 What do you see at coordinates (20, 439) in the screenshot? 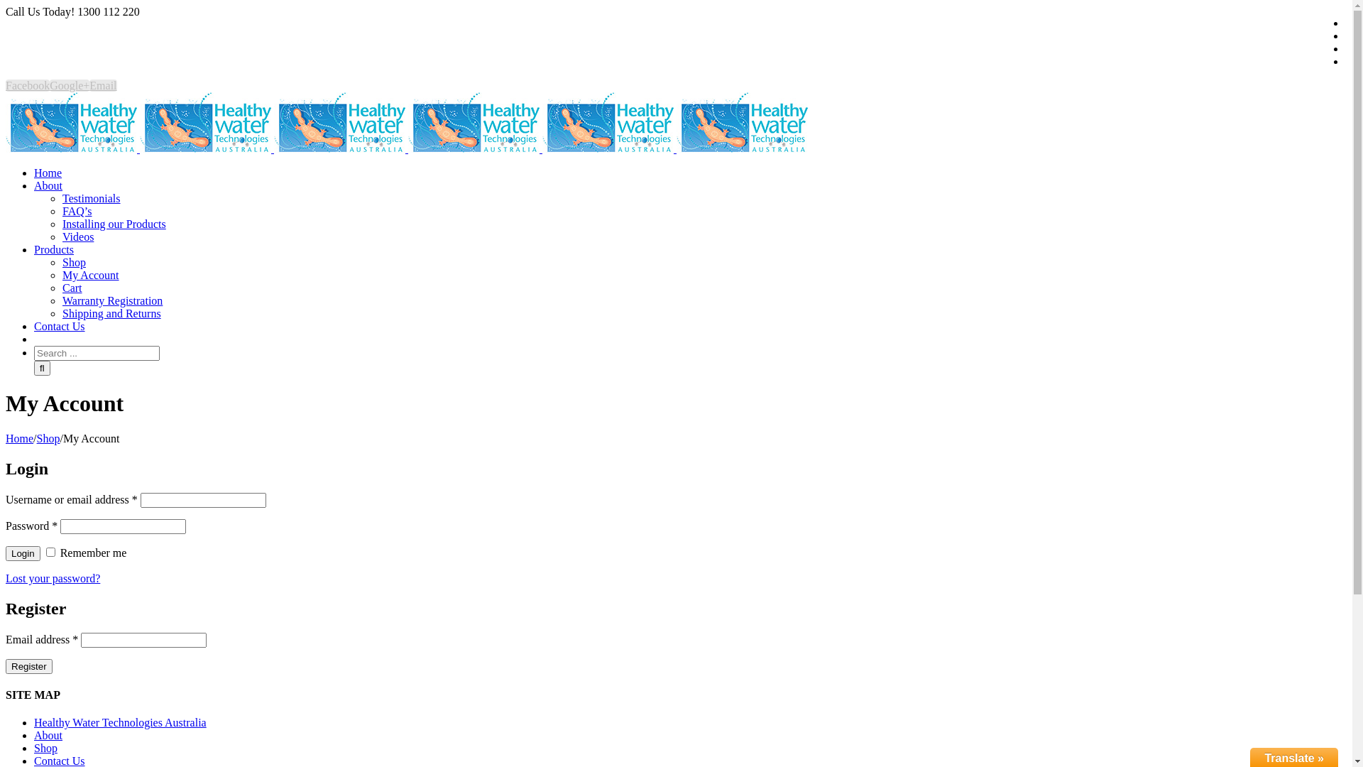
I see `Home` at bounding box center [20, 439].